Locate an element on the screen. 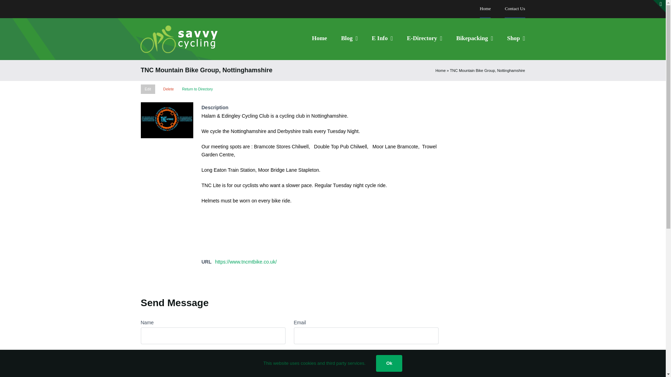  Contact Us is located at coordinates (514, 9).